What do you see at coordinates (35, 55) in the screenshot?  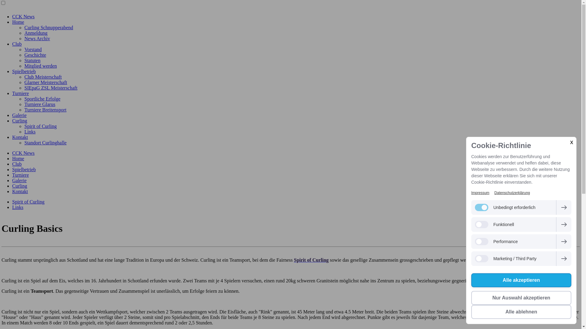 I see `Geschichte` at bounding box center [35, 55].